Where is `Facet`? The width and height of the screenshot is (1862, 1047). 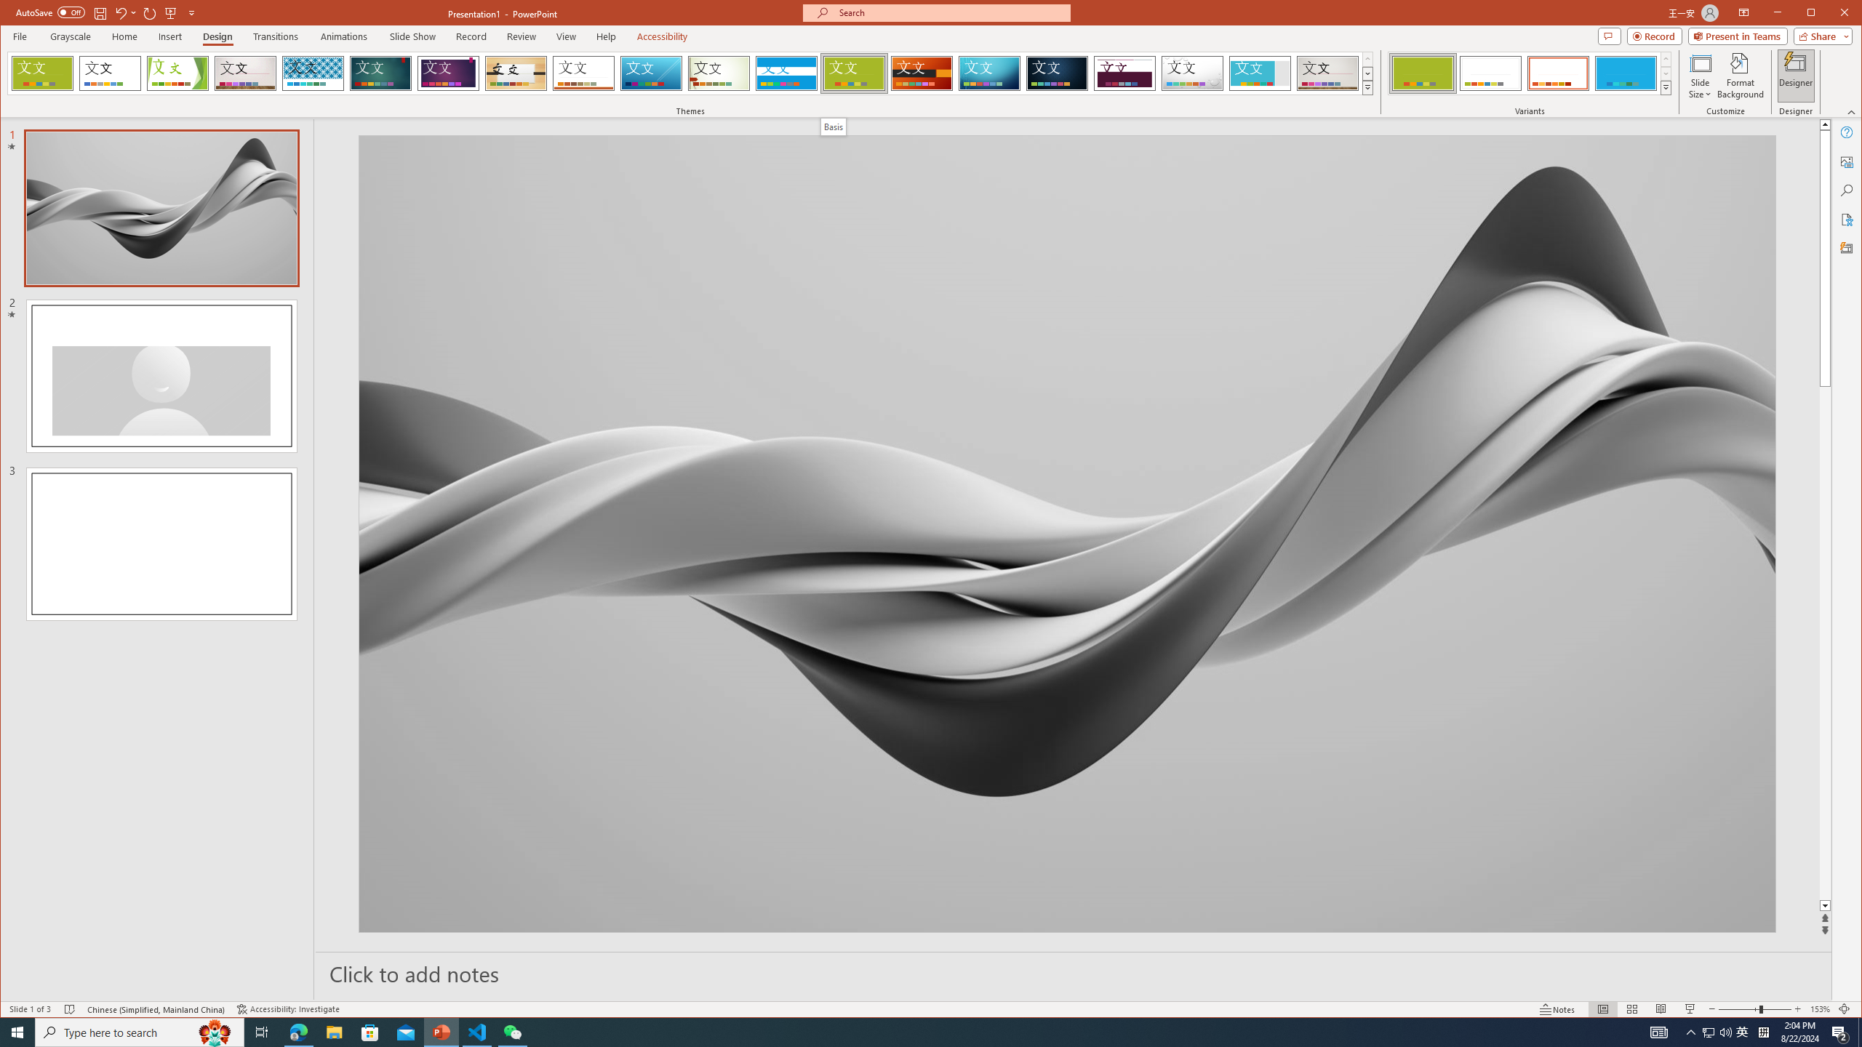 Facet is located at coordinates (177, 73).